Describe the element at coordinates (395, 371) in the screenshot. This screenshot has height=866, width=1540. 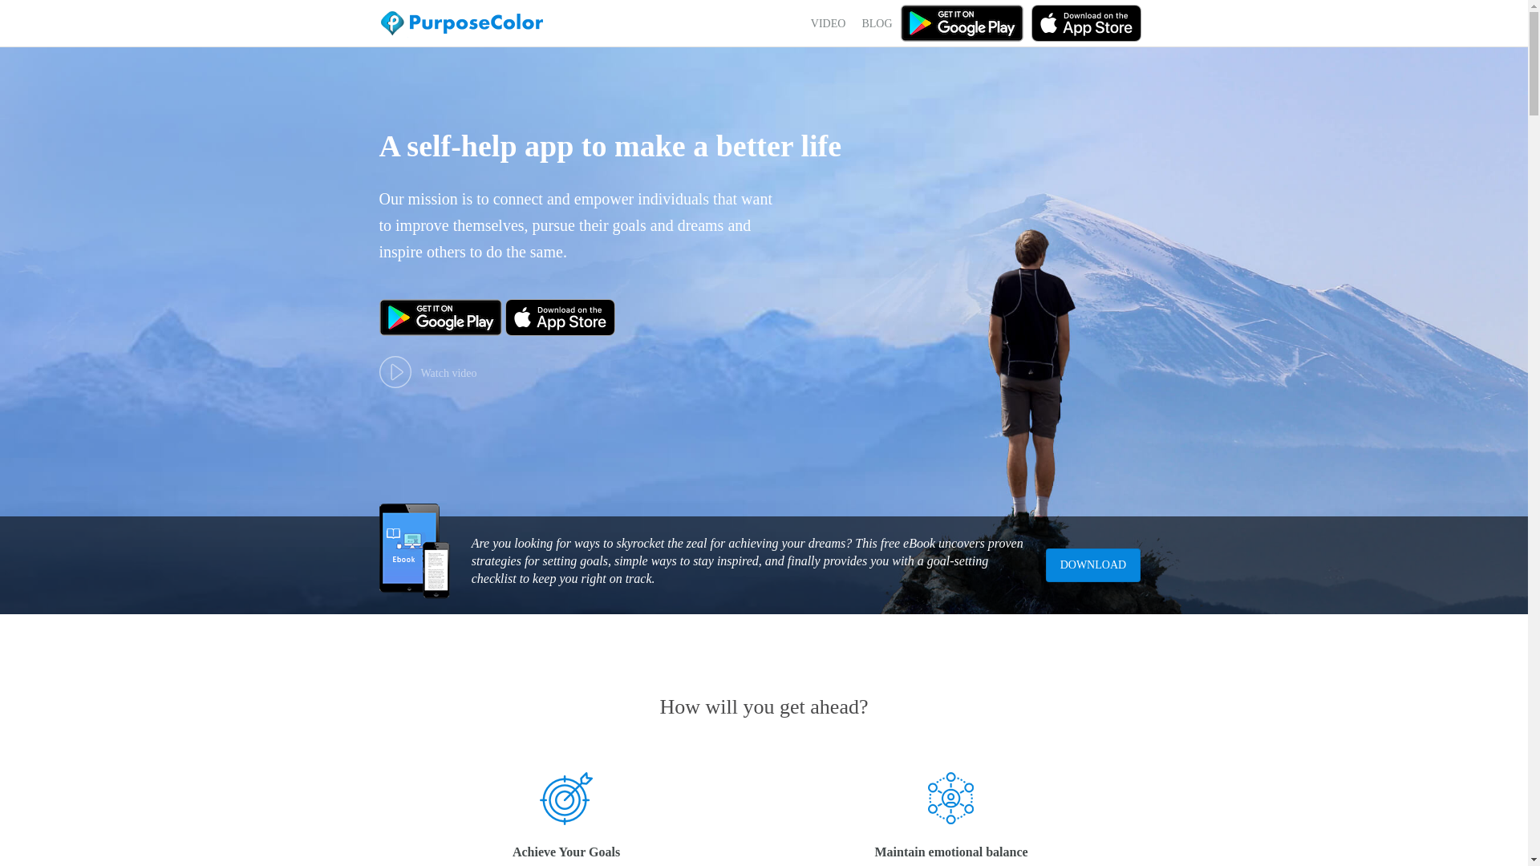
I see `Free goal setting and goal tracking app demo video` at that location.